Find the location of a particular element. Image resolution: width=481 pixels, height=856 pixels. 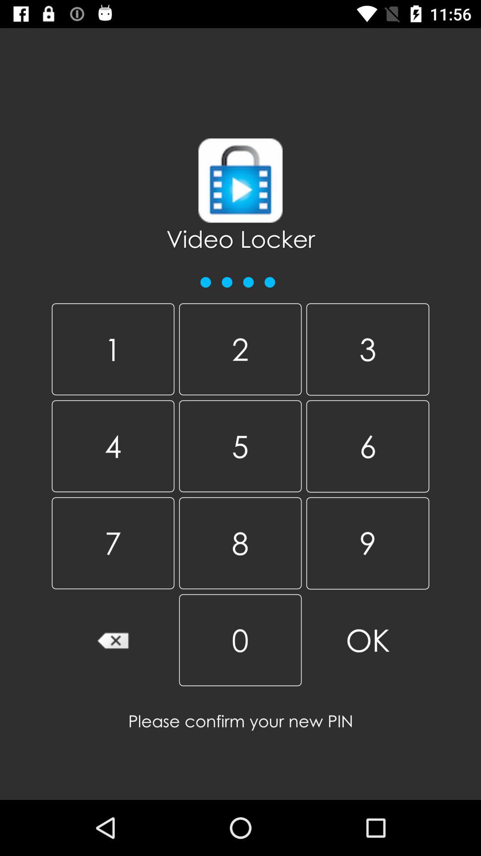

launch the icon above the 5 is located at coordinates (367, 350).